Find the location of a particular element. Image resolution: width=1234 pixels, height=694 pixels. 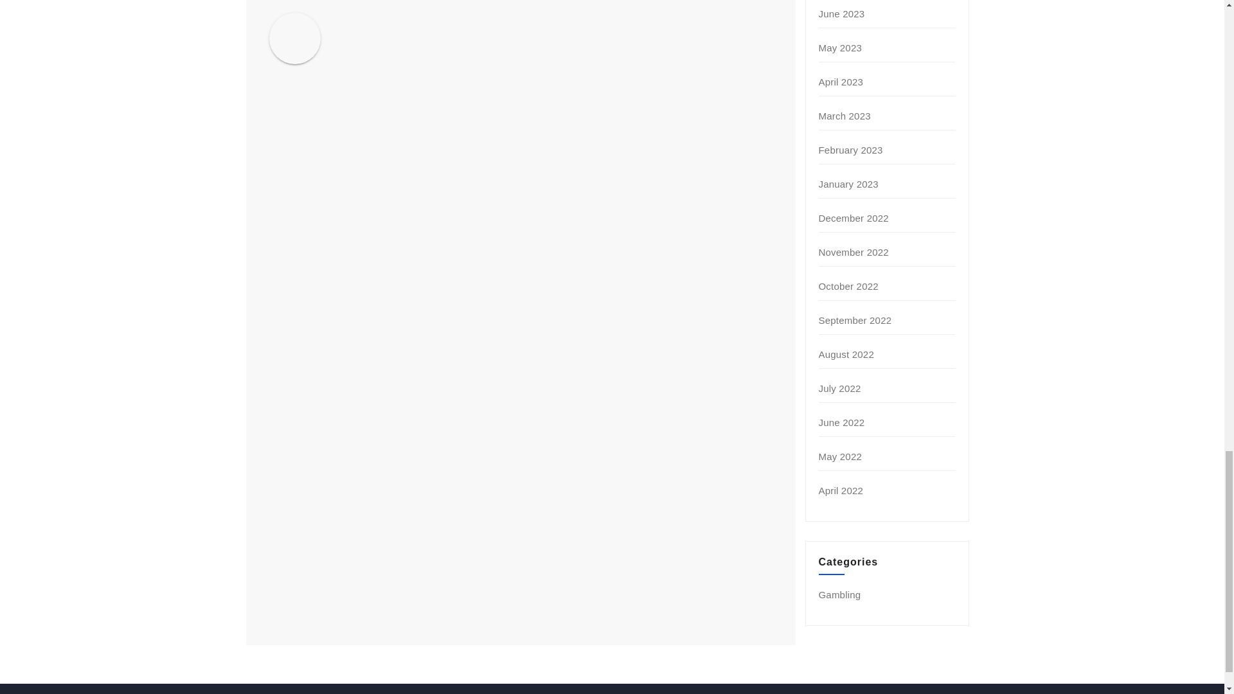

January 2023 is located at coordinates (848, 184).